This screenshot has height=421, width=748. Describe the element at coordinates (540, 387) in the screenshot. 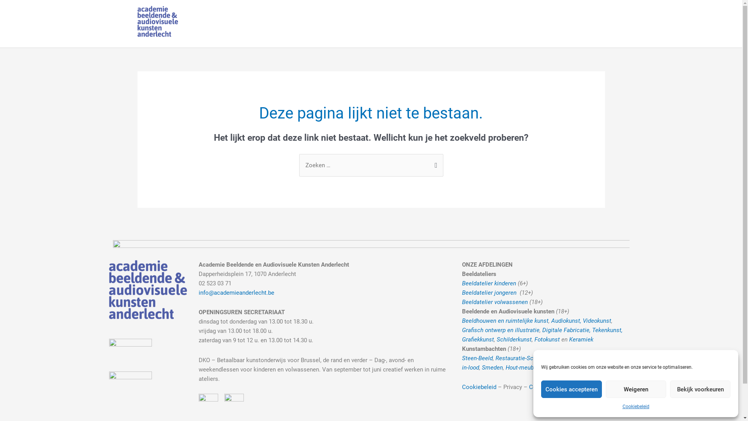

I see `Colofon` at that location.